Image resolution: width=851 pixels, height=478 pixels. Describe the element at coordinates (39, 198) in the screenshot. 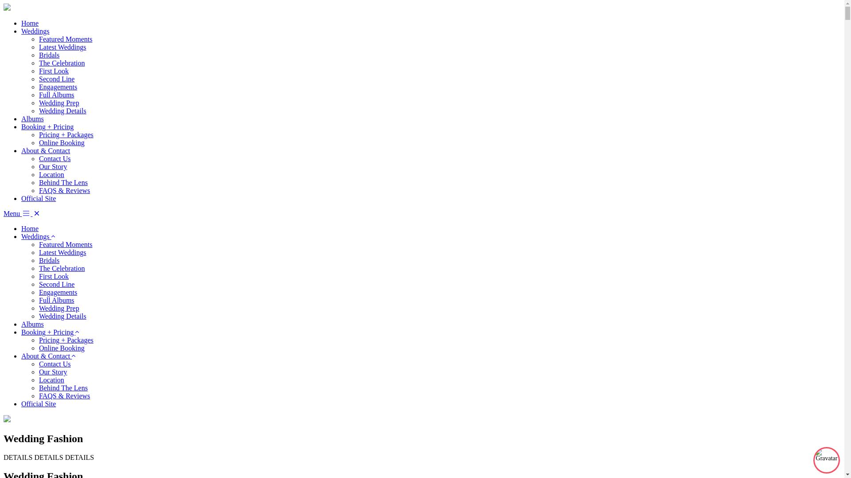

I see `Official Site` at that location.